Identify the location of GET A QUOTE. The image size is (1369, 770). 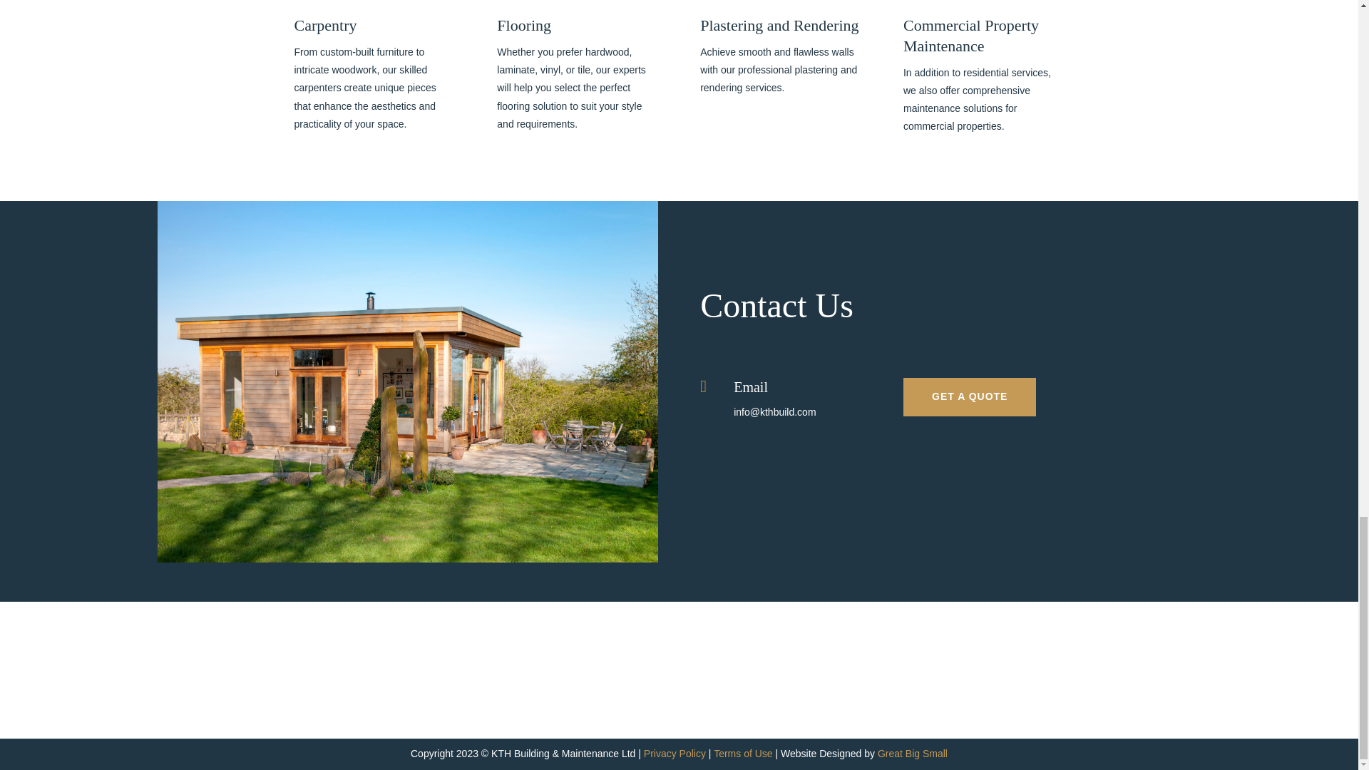
(970, 397).